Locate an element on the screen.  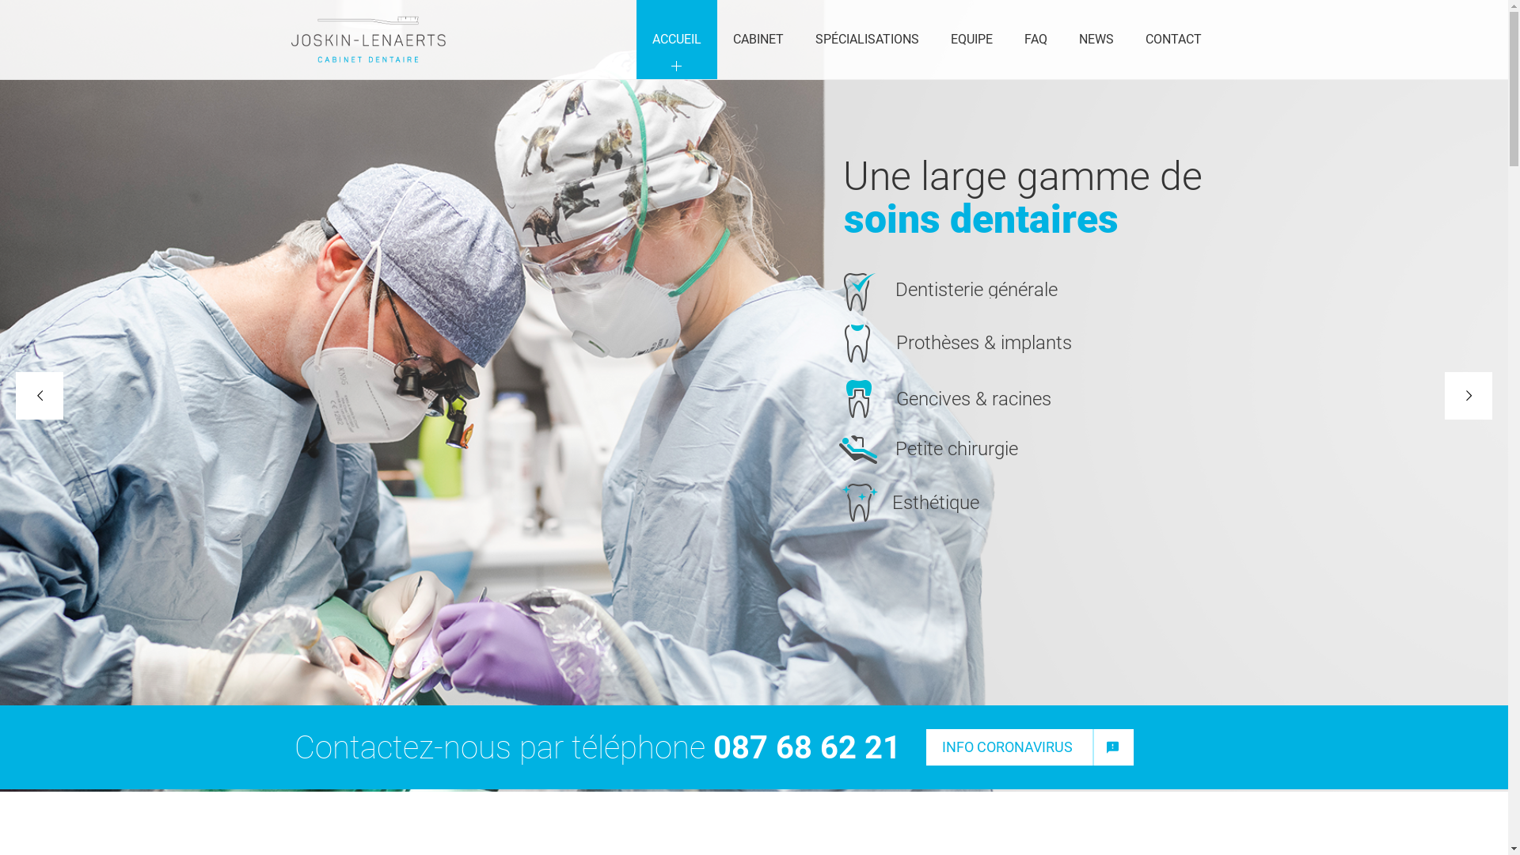
CABINET is located at coordinates (758, 40).